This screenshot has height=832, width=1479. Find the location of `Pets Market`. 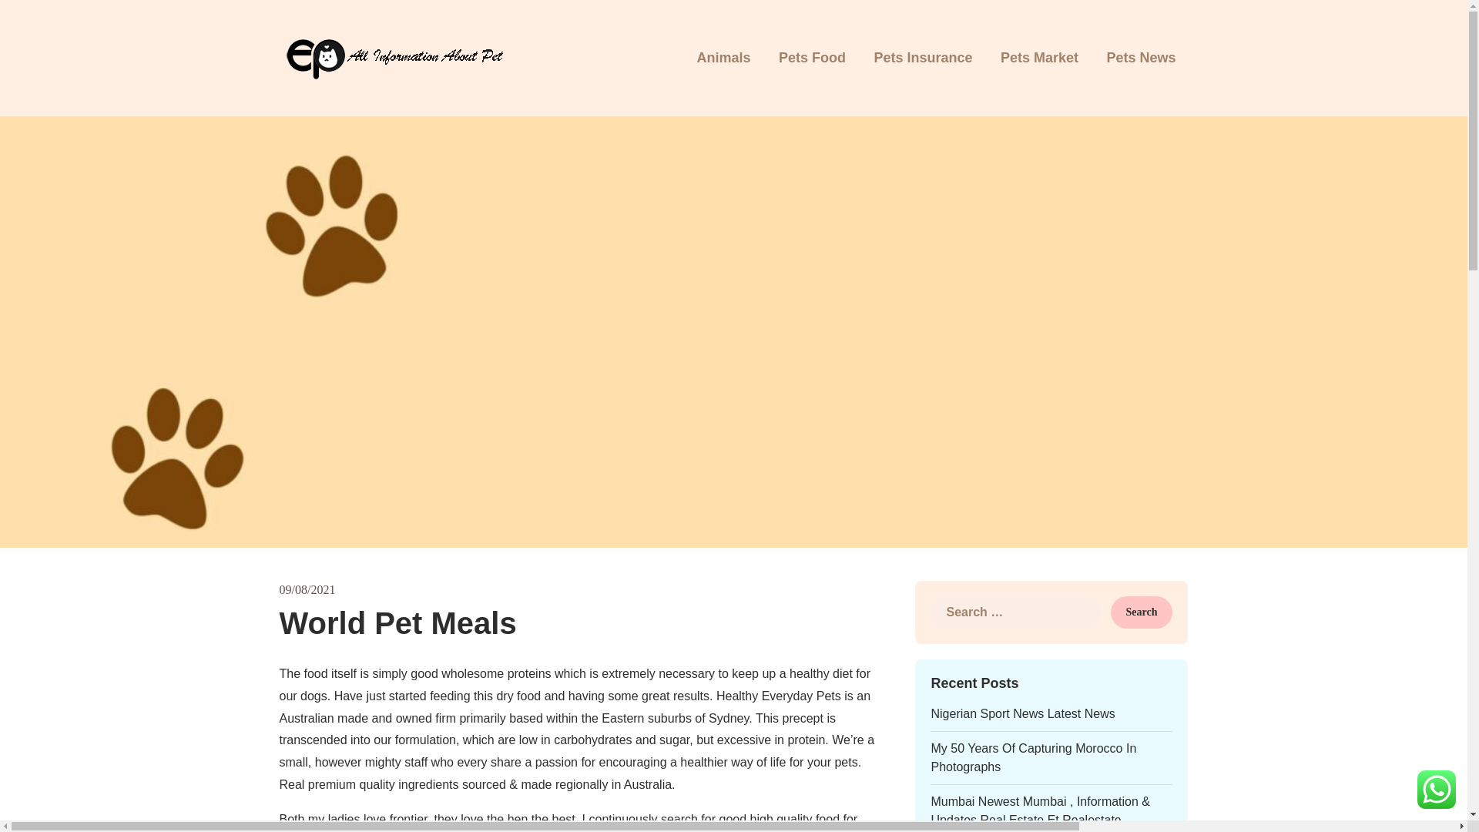

Pets Market is located at coordinates (1039, 59).